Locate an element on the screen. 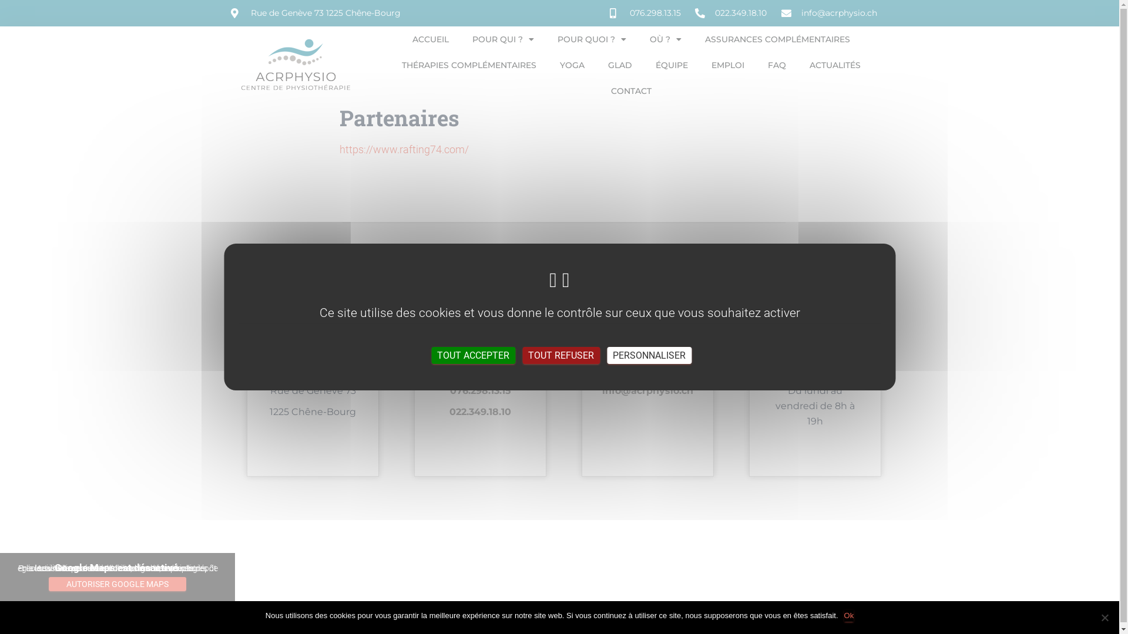 The width and height of the screenshot is (1128, 634). EMPLOI is located at coordinates (727, 65).